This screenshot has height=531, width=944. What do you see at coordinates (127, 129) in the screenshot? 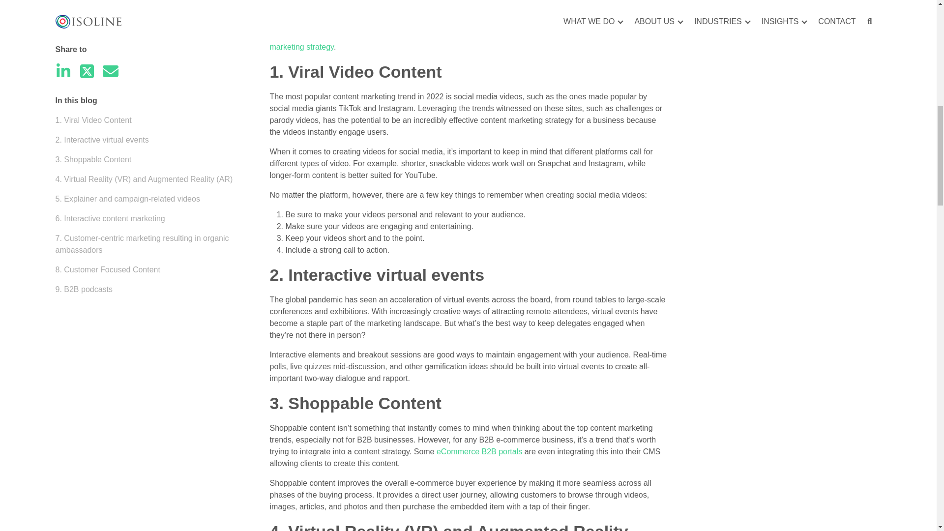
I see `5. Explainer and campaign-related videos` at bounding box center [127, 129].